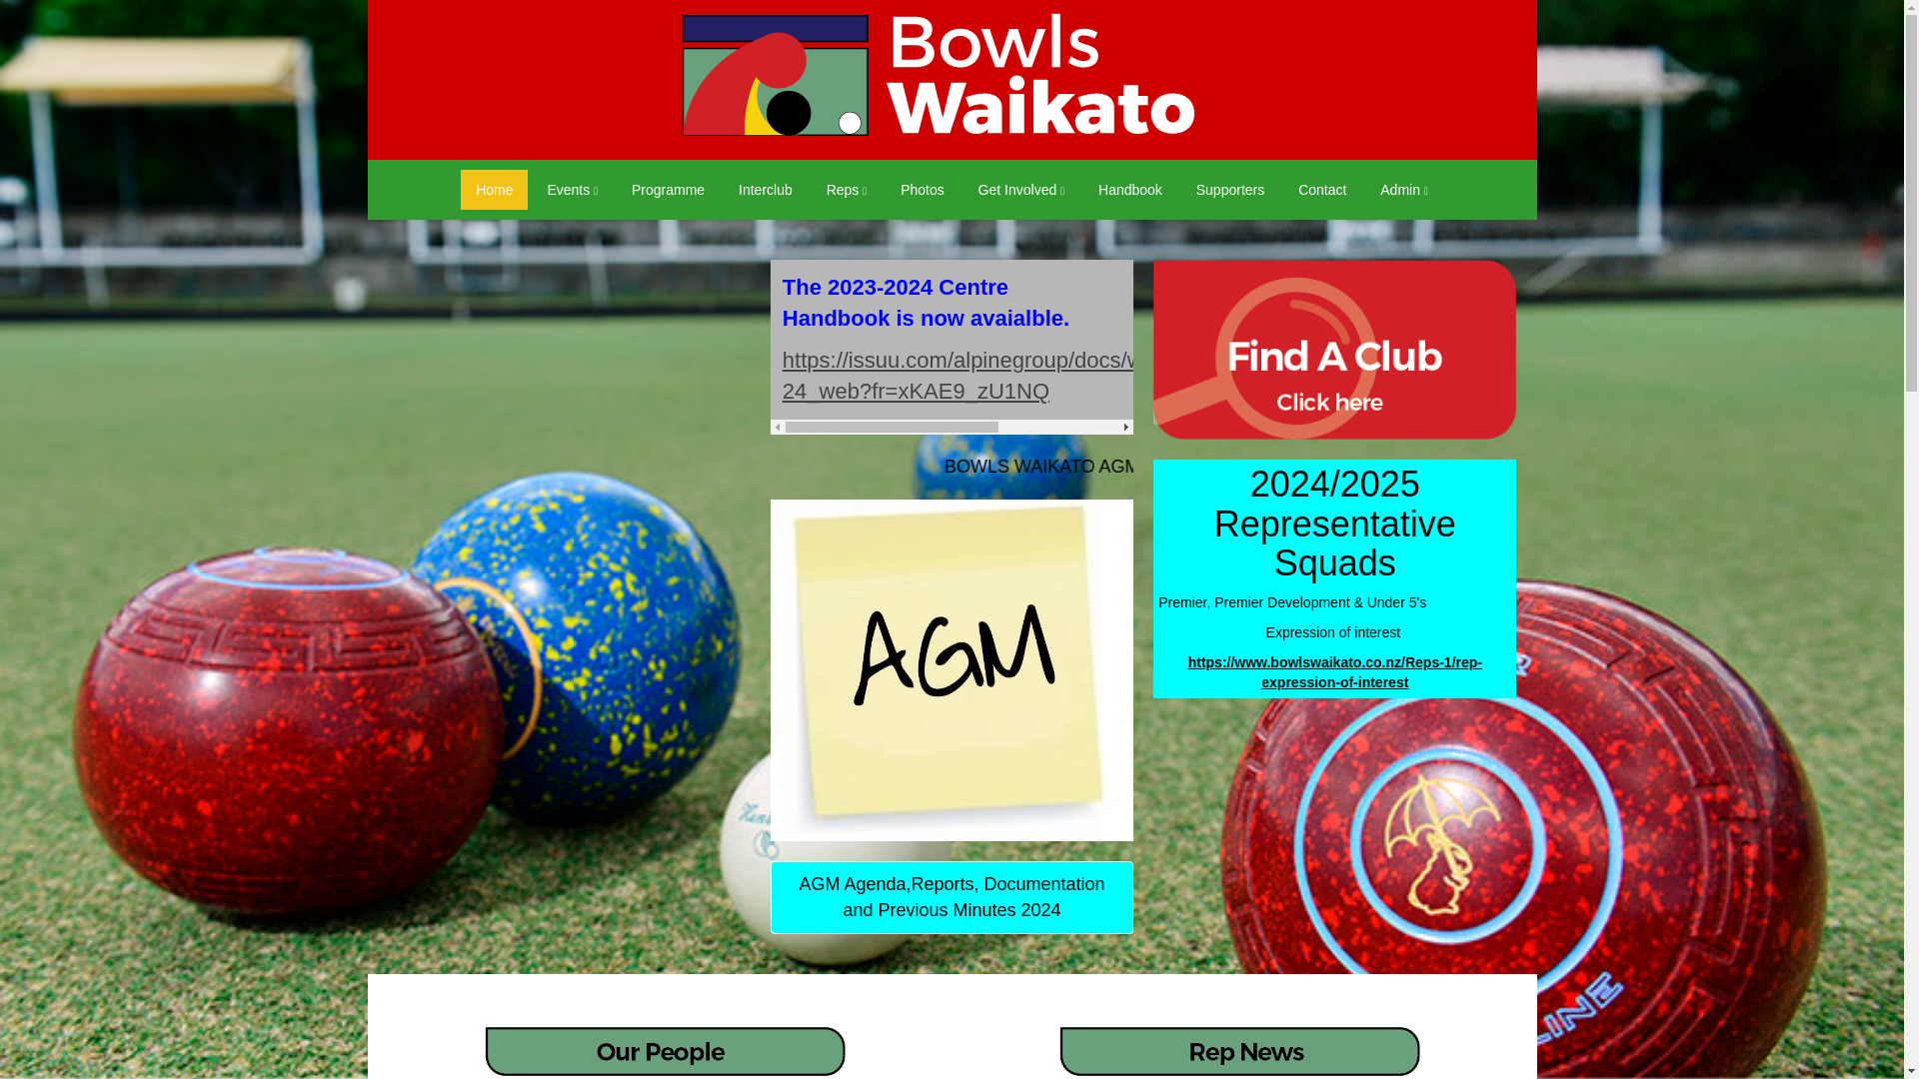 This screenshot has height=1079, width=1919. Describe the element at coordinates (1130, 189) in the screenshot. I see `Handbook` at that location.